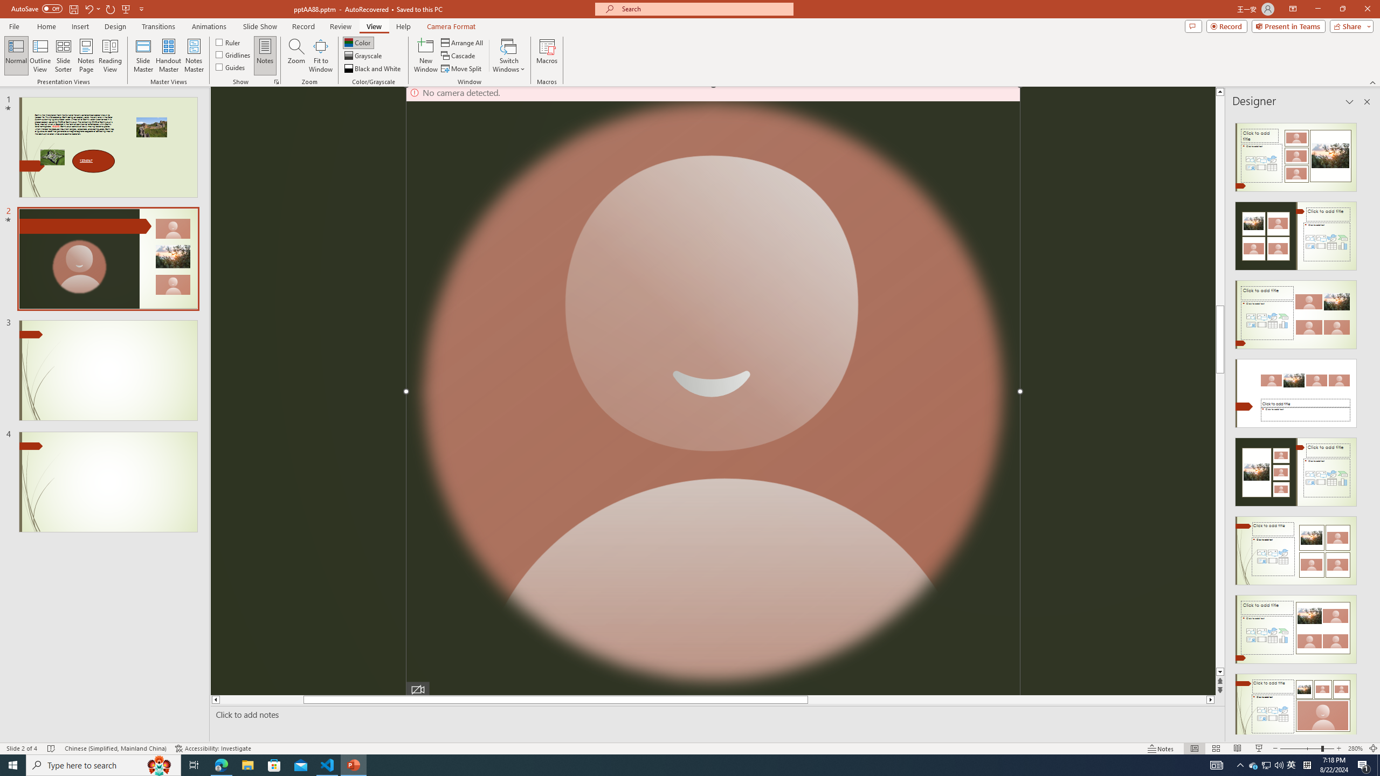 This screenshot has height=776, width=1380. Describe the element at coordinates (234, 54) in the screenshot. I see `Gridlines` at that location.